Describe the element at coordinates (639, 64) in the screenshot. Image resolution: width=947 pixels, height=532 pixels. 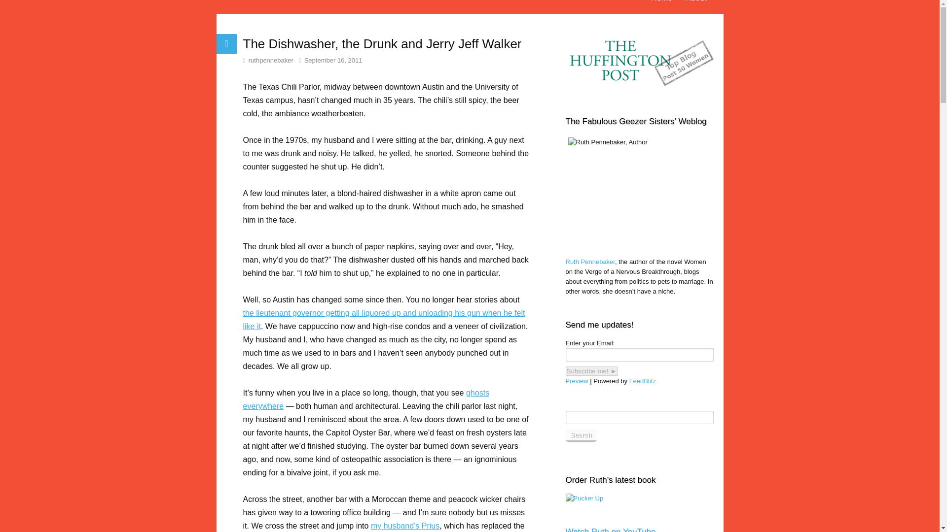
I see `HuffPo Top Blog` at that location.